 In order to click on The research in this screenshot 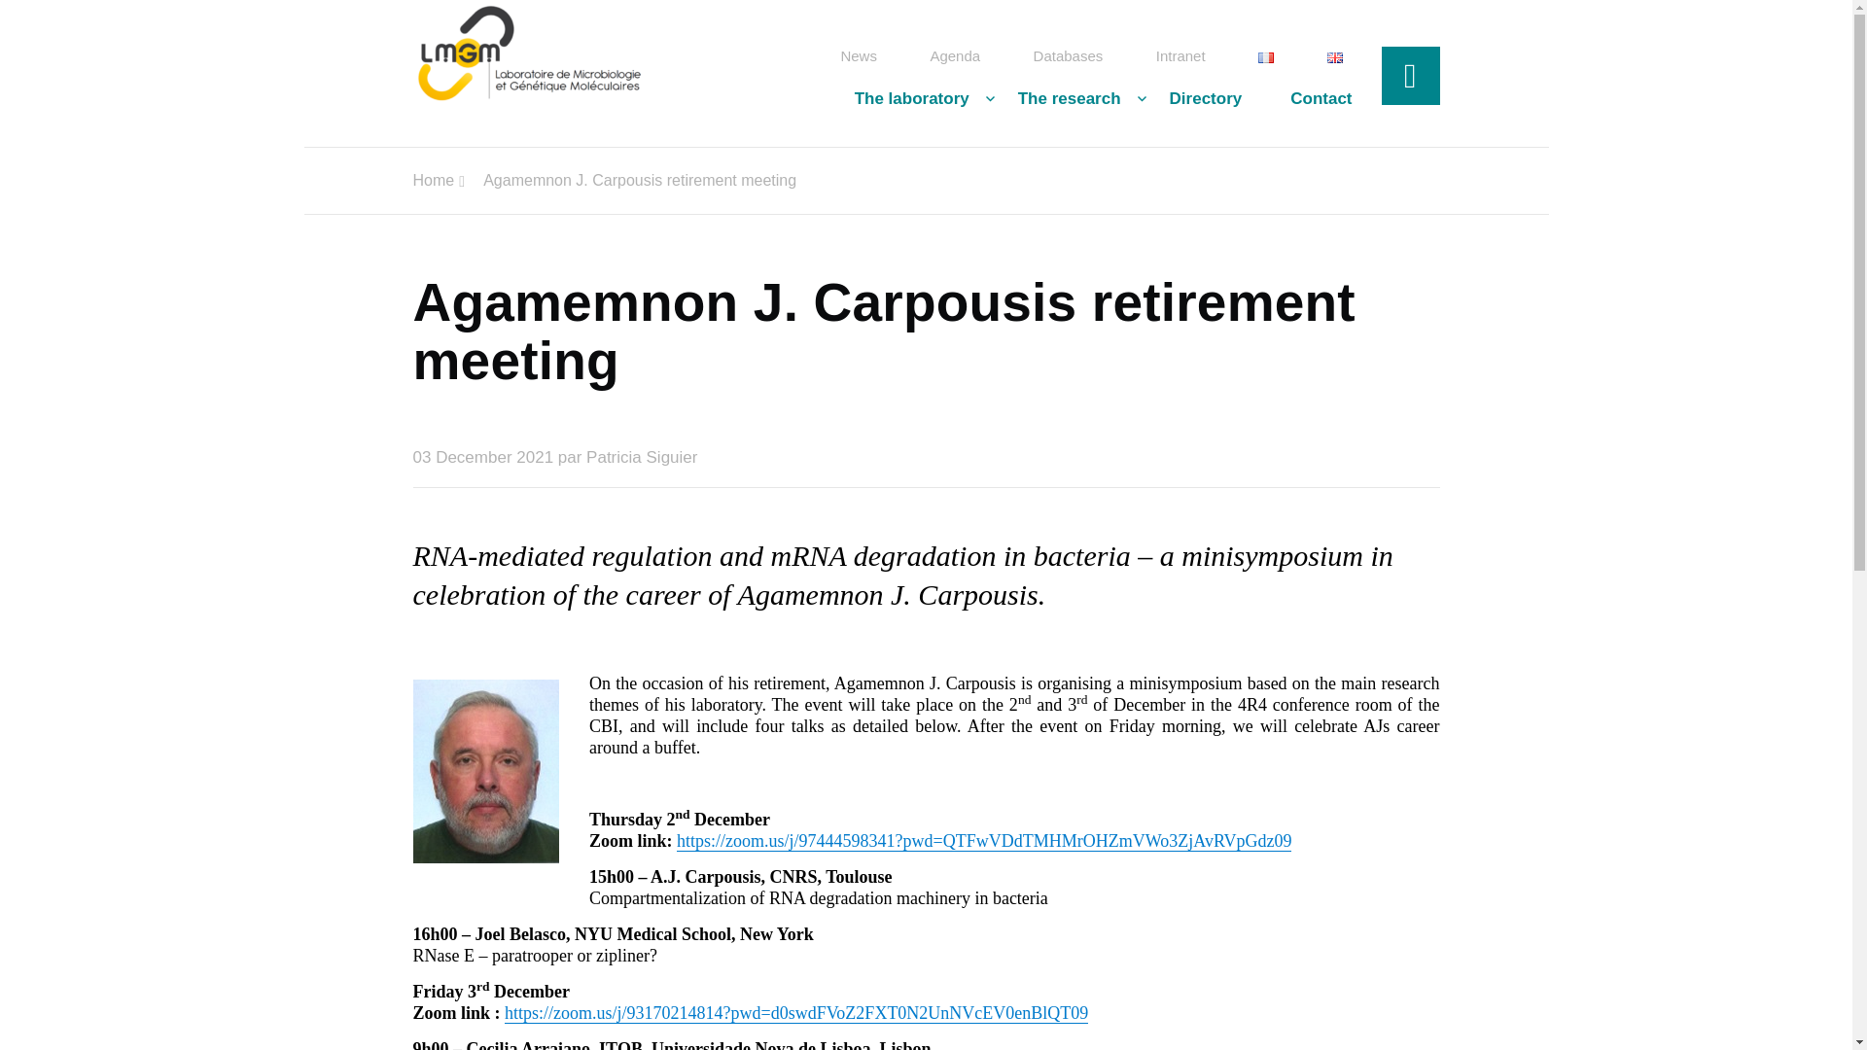, I will do `click(1070, 99)`.